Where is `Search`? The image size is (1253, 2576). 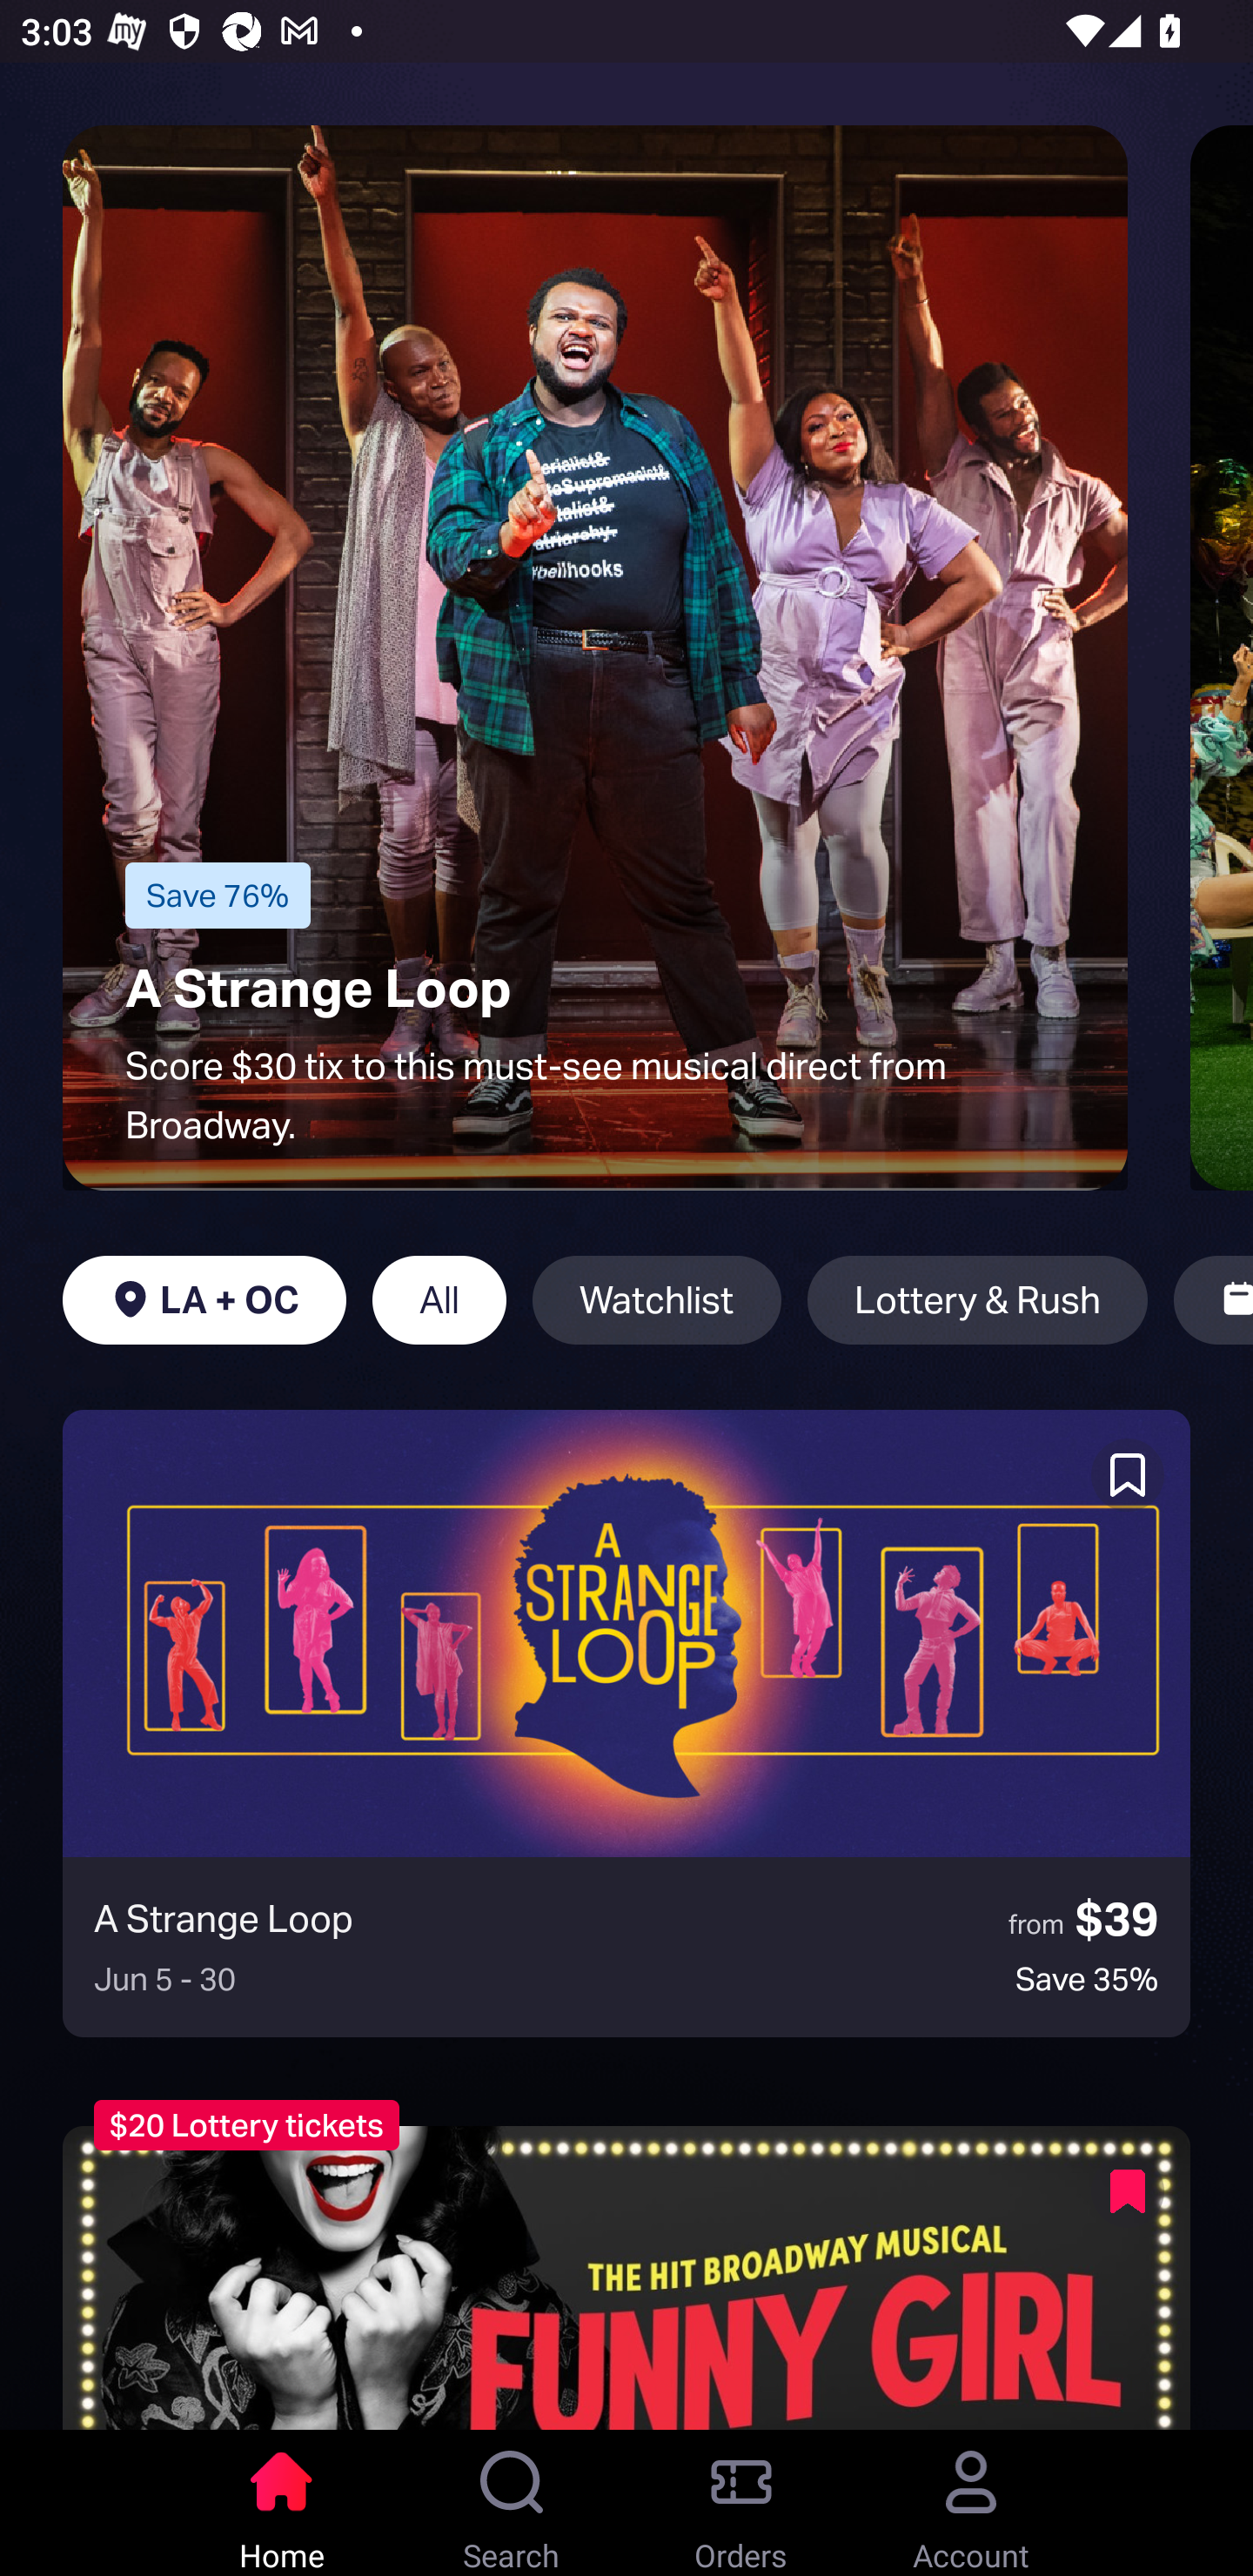
Search is located at coordinates (512, 2503).